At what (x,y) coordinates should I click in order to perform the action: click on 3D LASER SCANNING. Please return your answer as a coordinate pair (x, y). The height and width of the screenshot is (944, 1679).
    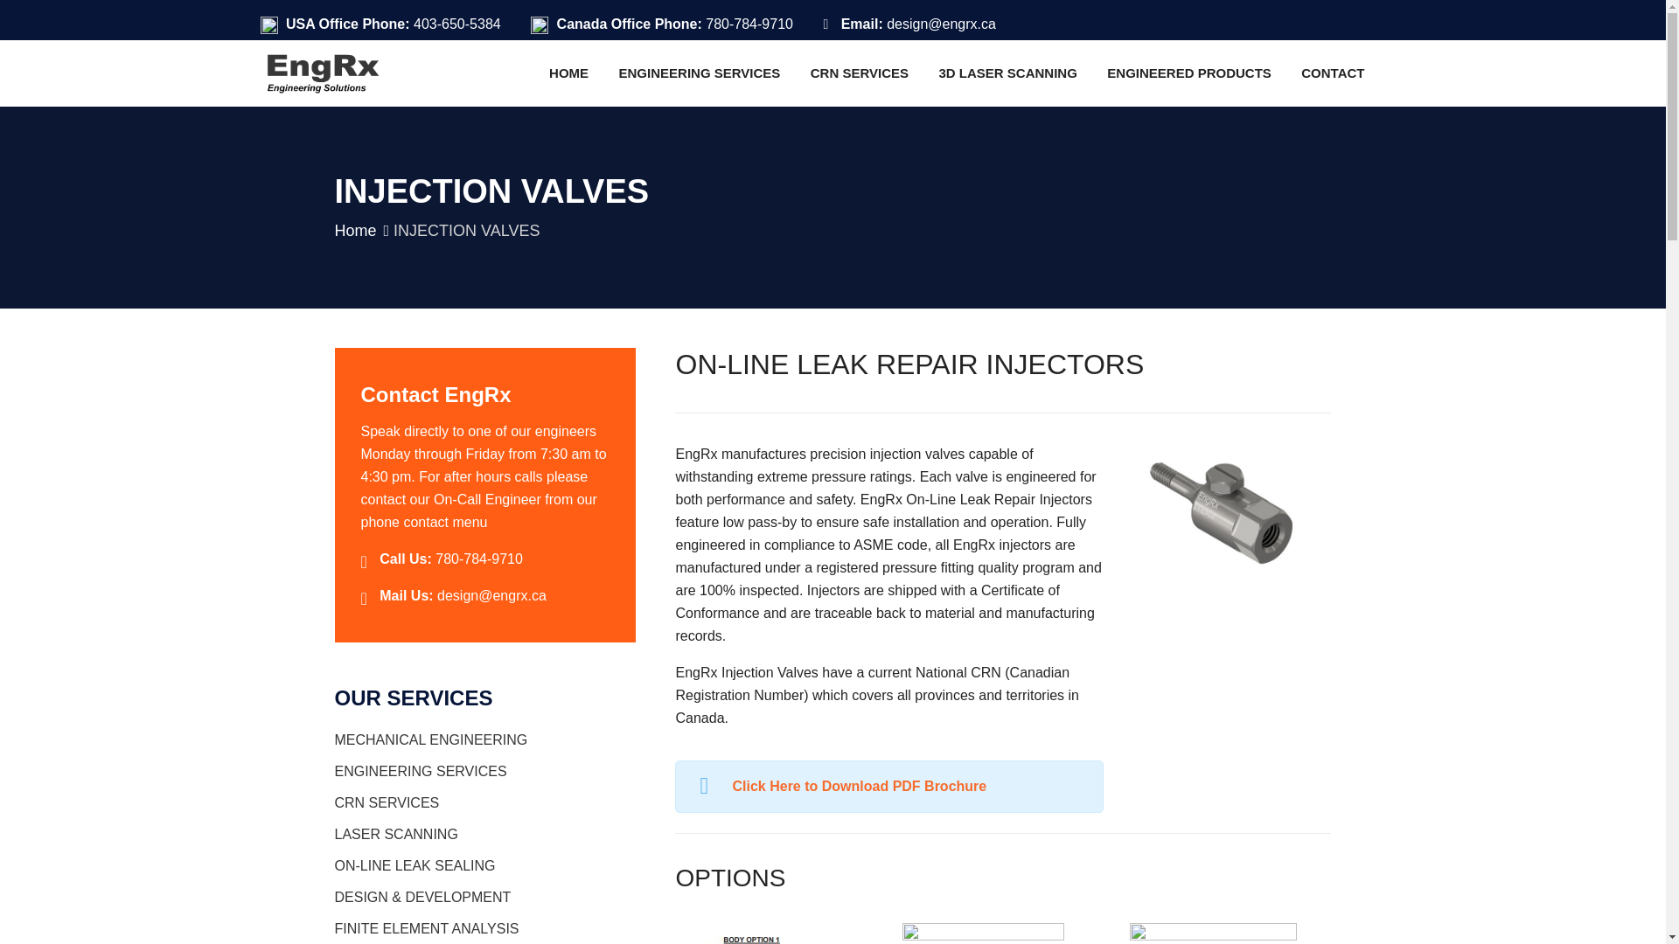
    Looking at the image, I should click on (1007, 73).